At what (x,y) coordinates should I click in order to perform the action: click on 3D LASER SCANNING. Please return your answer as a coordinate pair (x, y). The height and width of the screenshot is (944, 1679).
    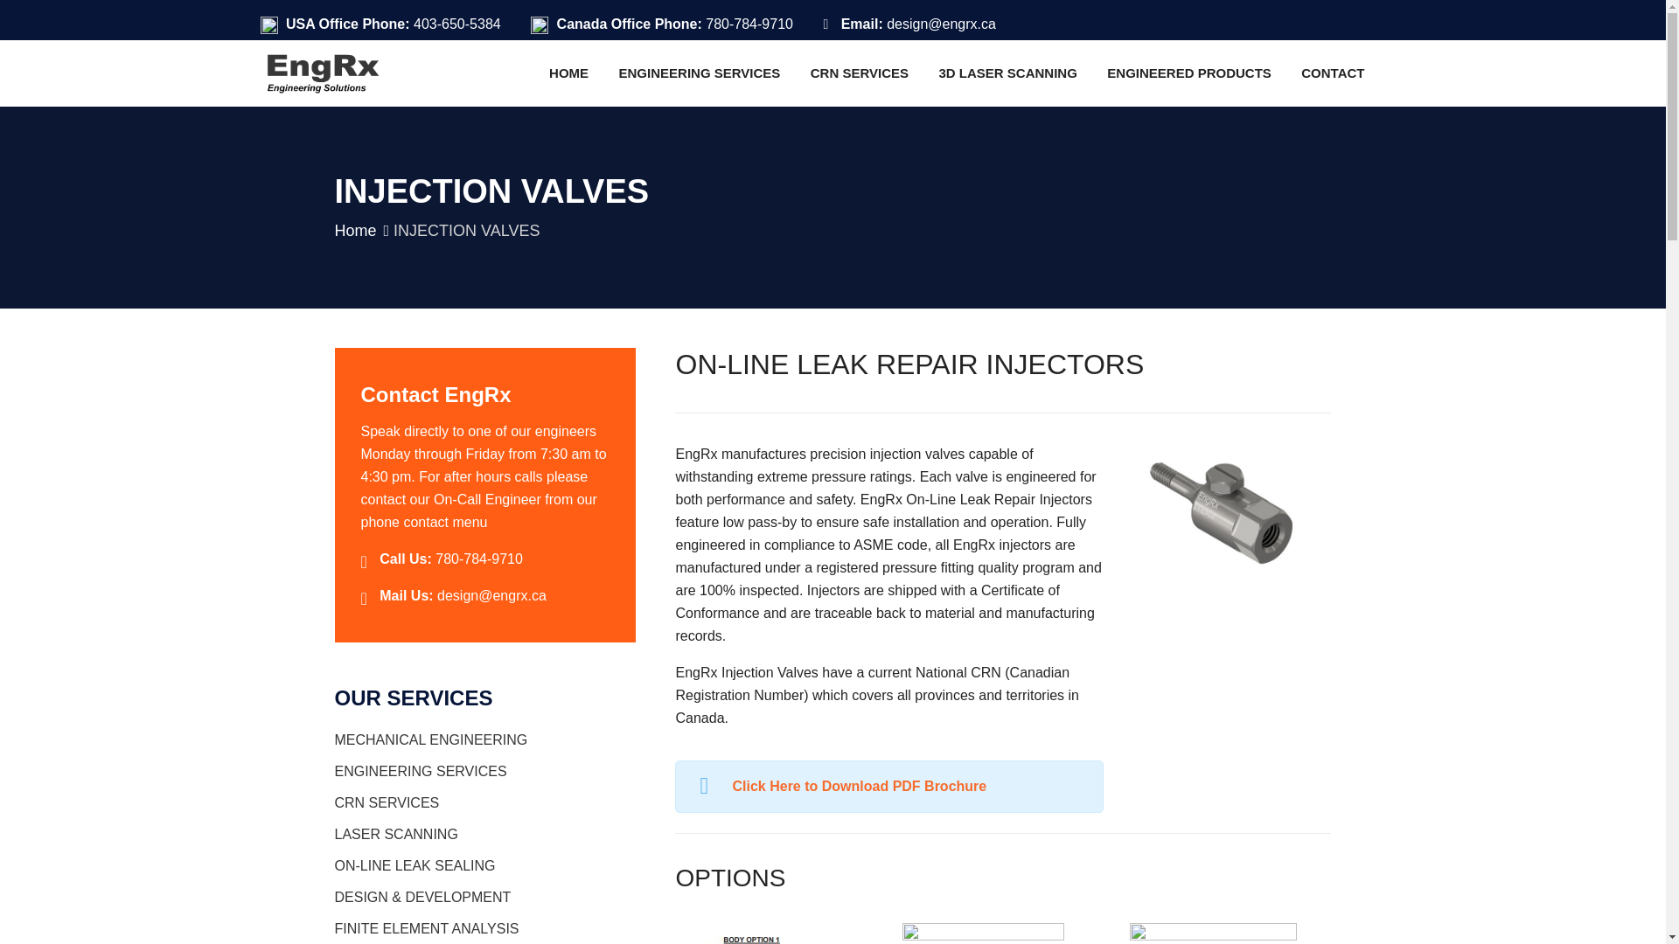
    Looking at the image, I should click on (1007, 73).